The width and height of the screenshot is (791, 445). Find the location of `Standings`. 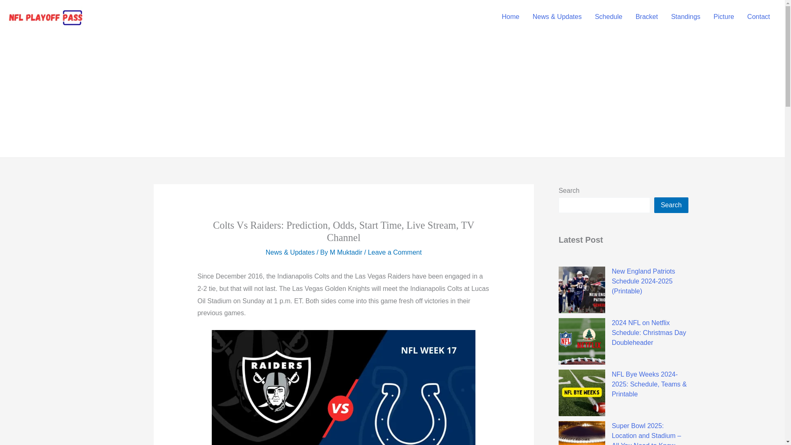

Standings is located at coordinates (686, 16).